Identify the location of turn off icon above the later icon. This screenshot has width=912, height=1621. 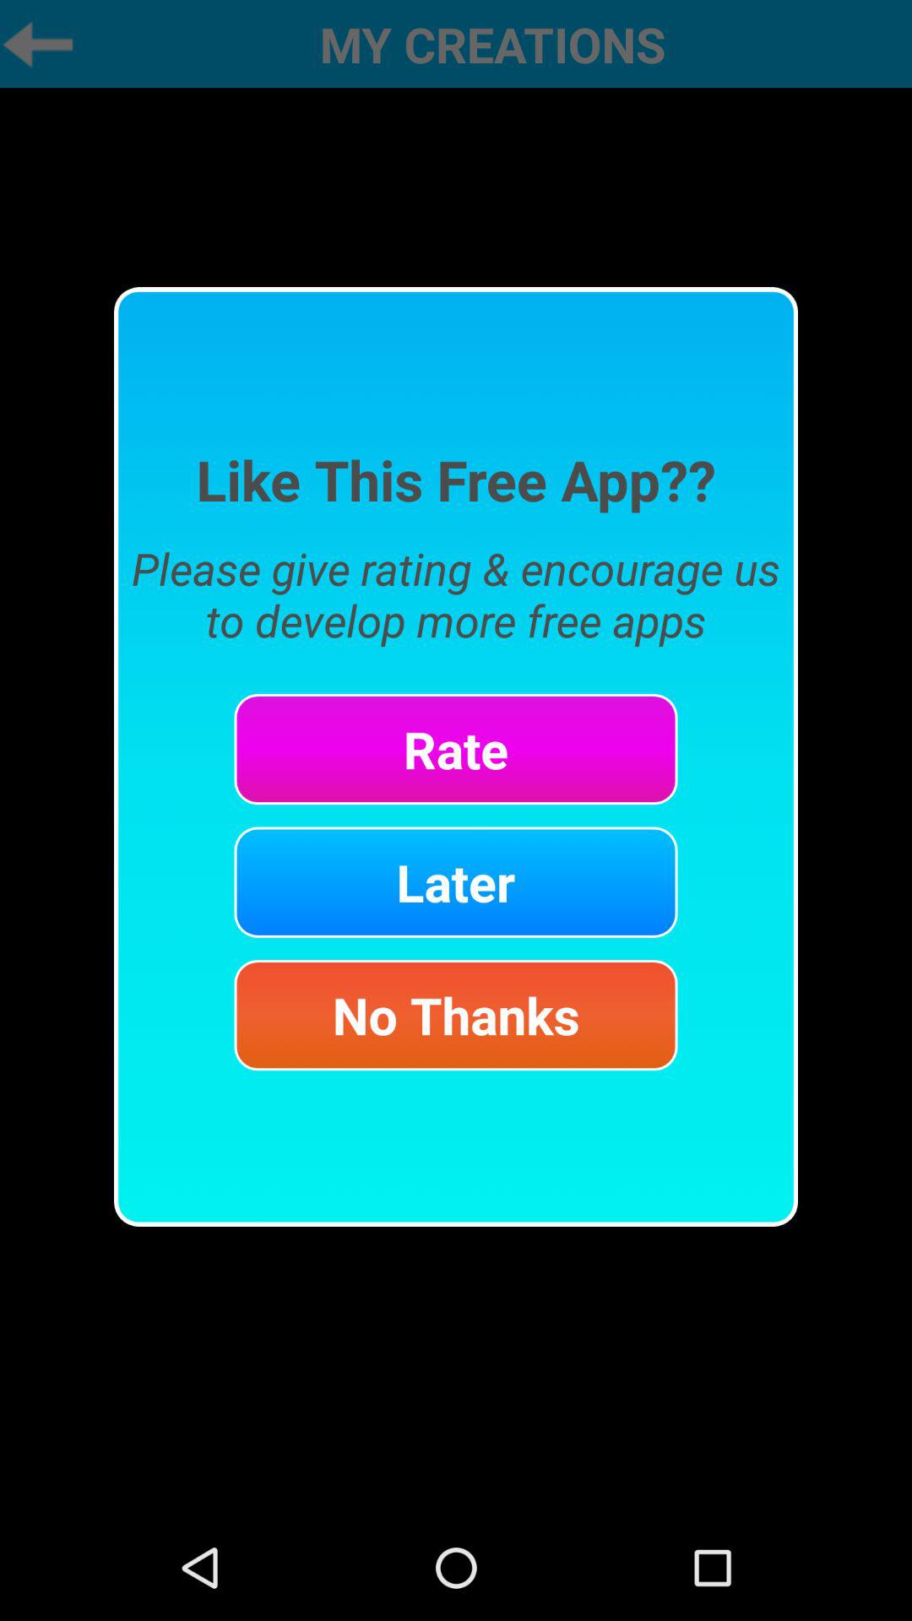
(456, 749).